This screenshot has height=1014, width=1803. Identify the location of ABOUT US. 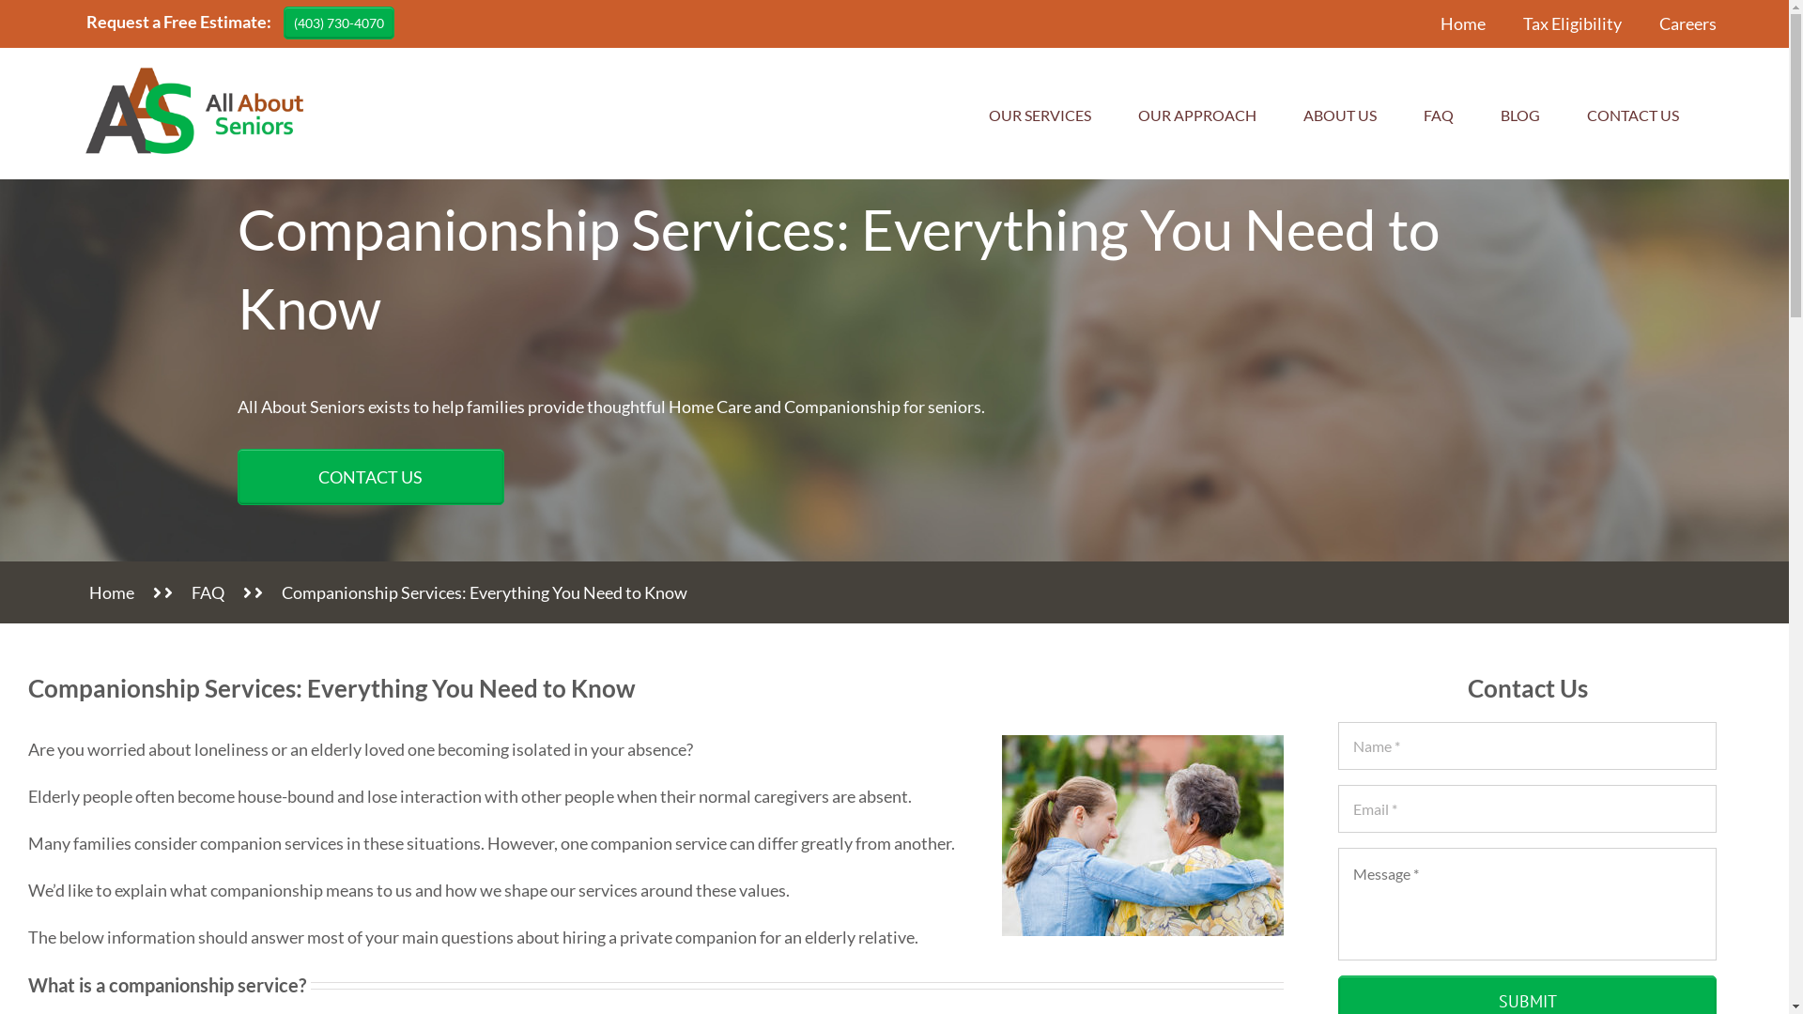
(1340, 115).